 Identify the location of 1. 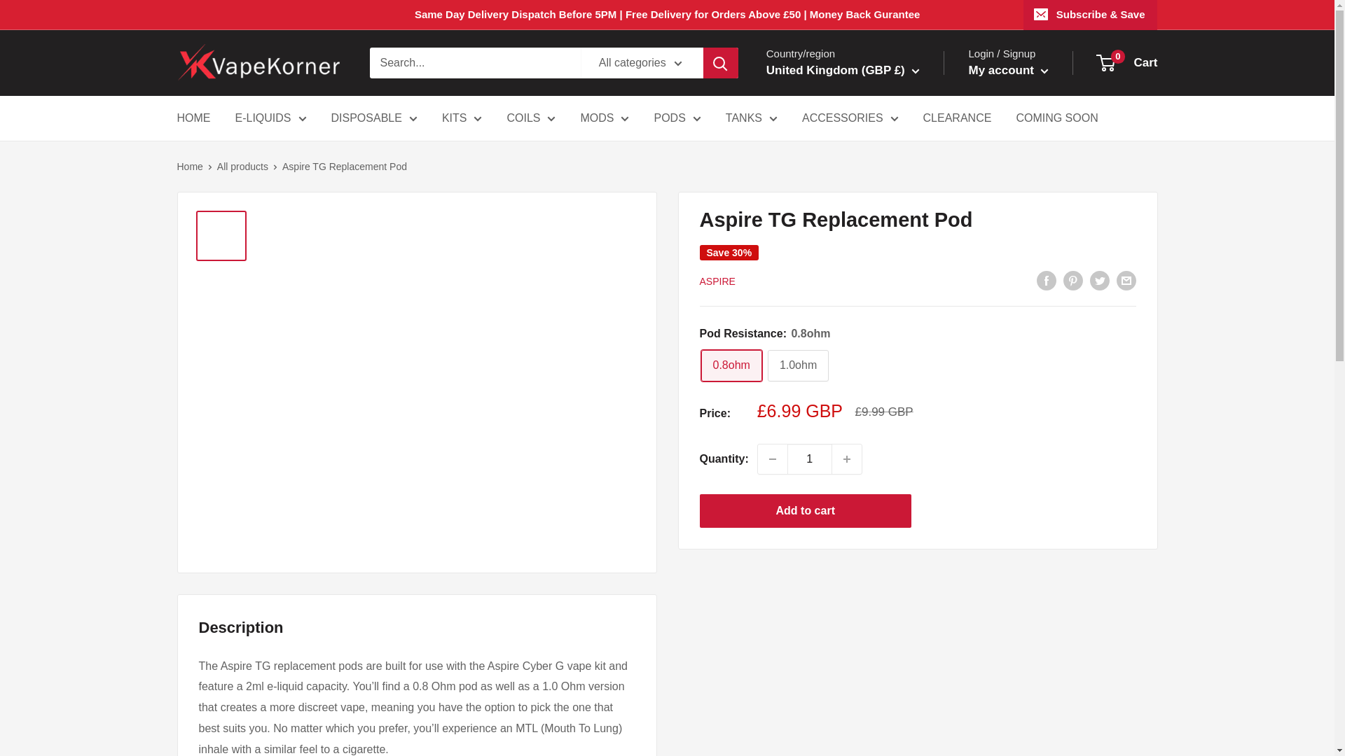
(810, 459).